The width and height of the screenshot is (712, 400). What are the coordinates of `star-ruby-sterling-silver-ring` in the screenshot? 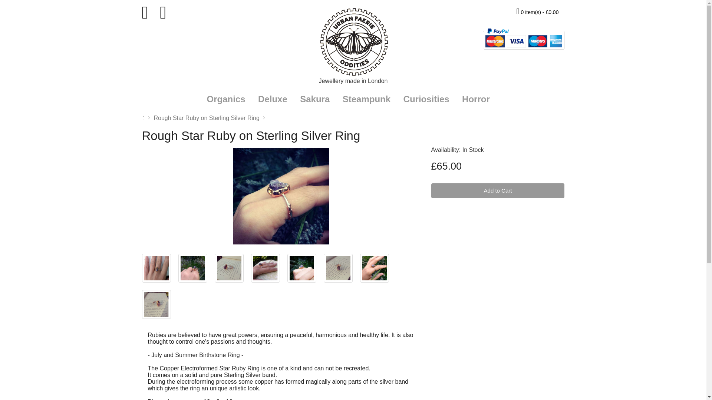 It's located at (301, 268).